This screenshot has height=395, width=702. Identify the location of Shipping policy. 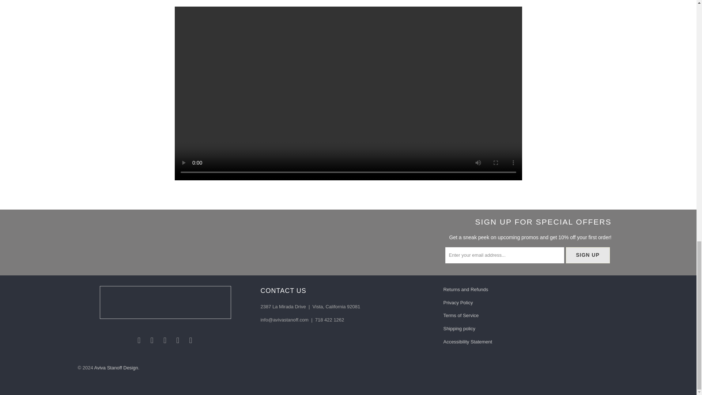
(459, 328).